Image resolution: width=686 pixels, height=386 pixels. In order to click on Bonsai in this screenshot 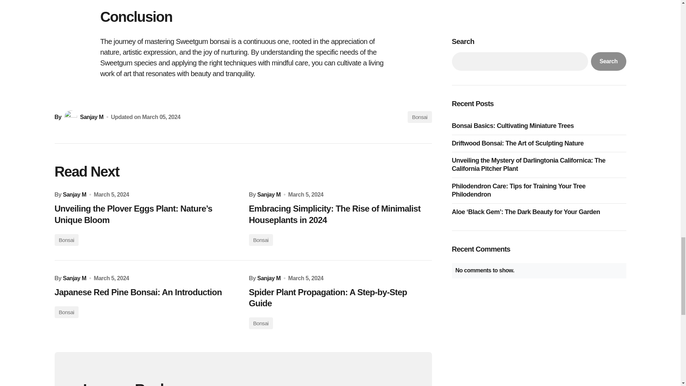, I will do `click(260, 323)`.